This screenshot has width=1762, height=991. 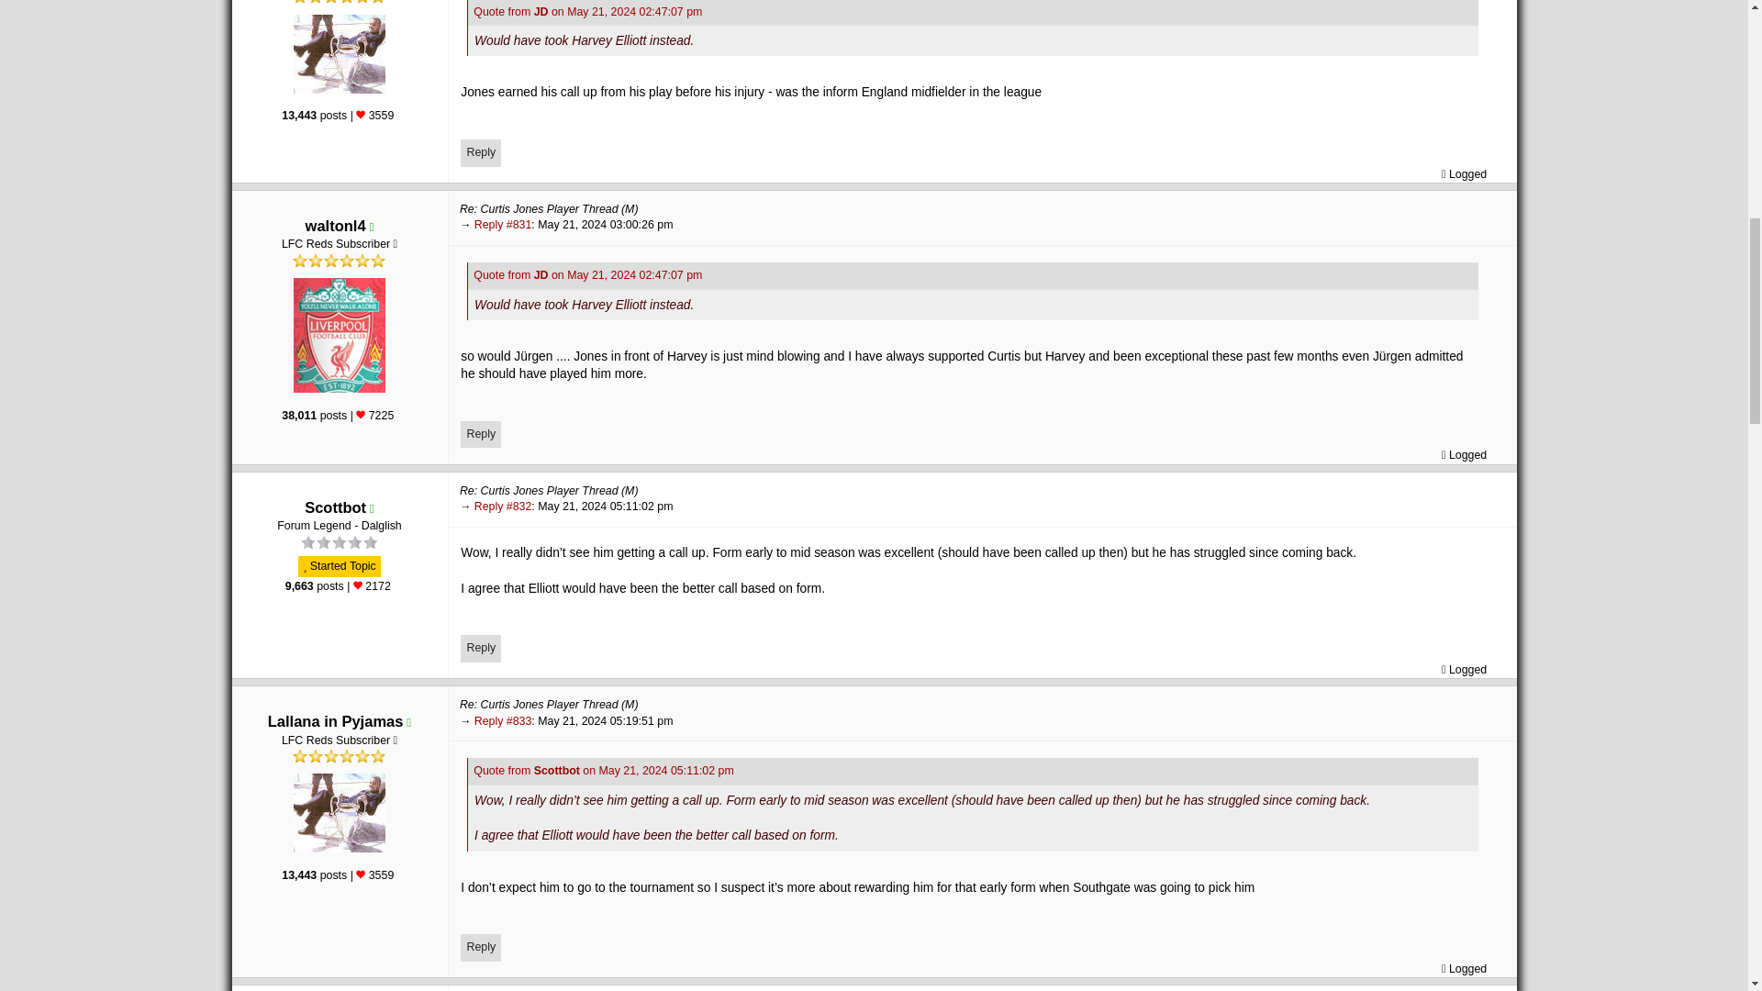 I want to click on View the profile of Lallana in Pyjamas, so click(x=335, y=720).